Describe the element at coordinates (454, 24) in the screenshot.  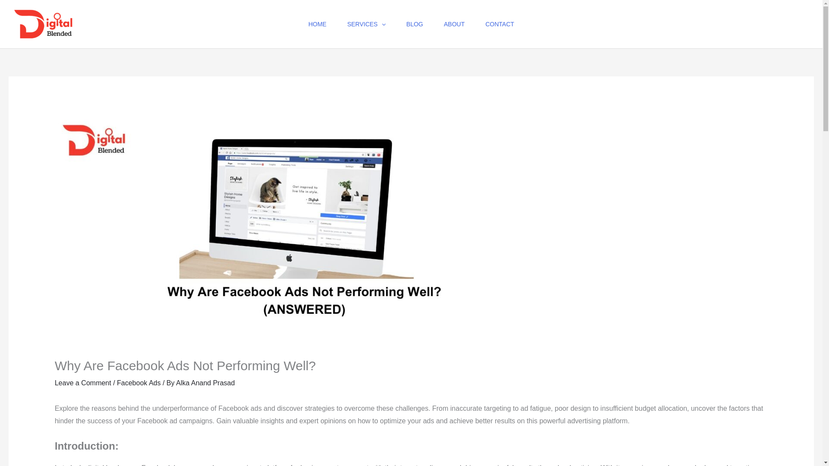
I see `ABOUT` at that location.